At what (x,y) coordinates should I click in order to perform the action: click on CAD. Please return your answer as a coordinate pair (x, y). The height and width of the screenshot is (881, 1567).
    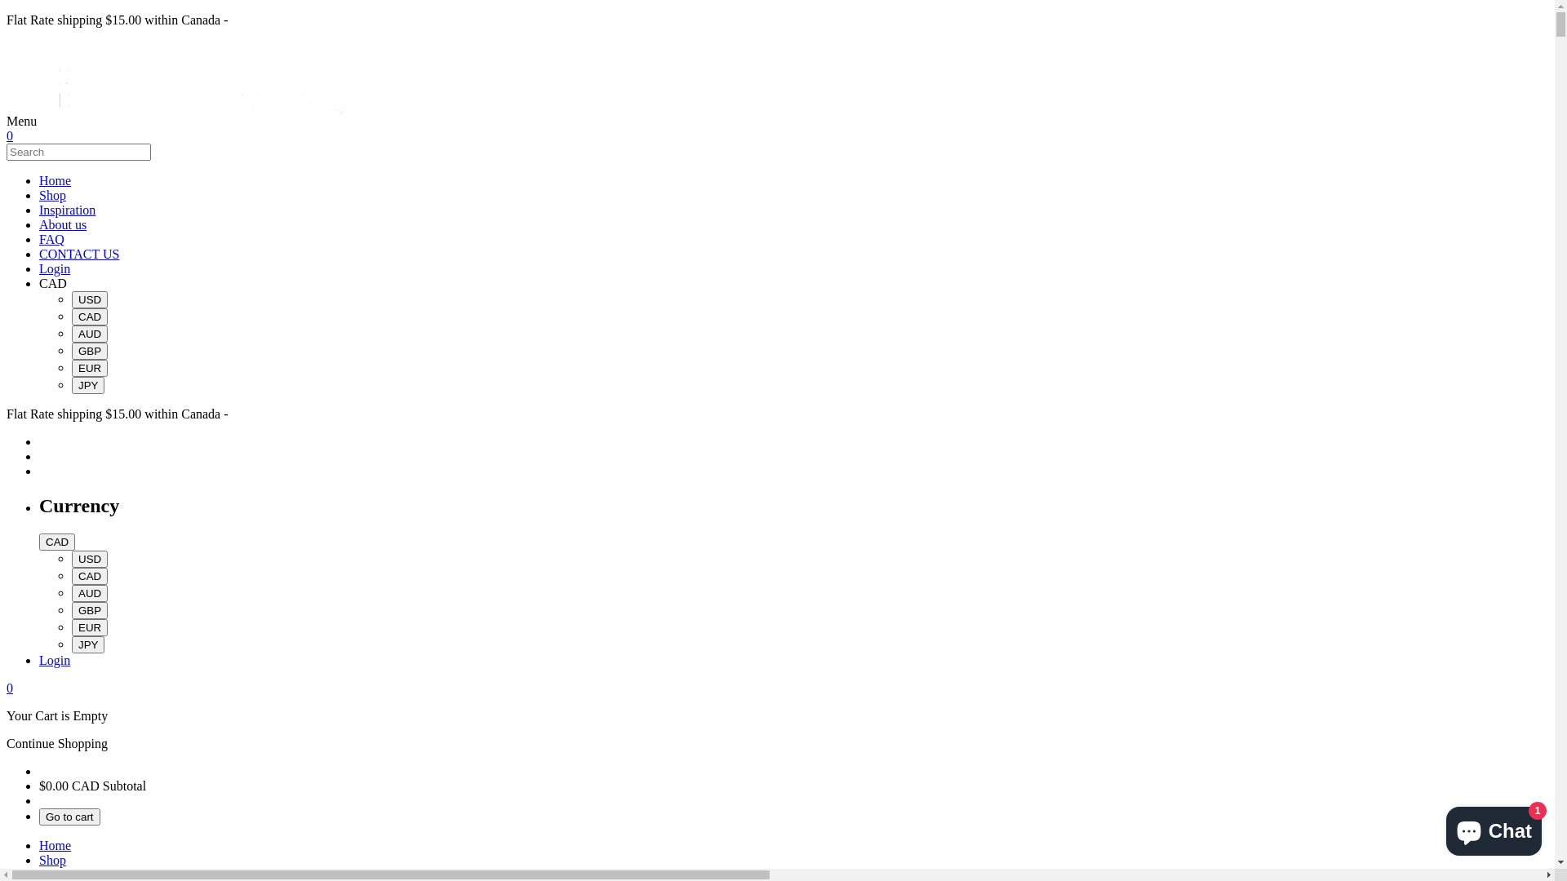
    Looking at the image, I should click on (57, 542).